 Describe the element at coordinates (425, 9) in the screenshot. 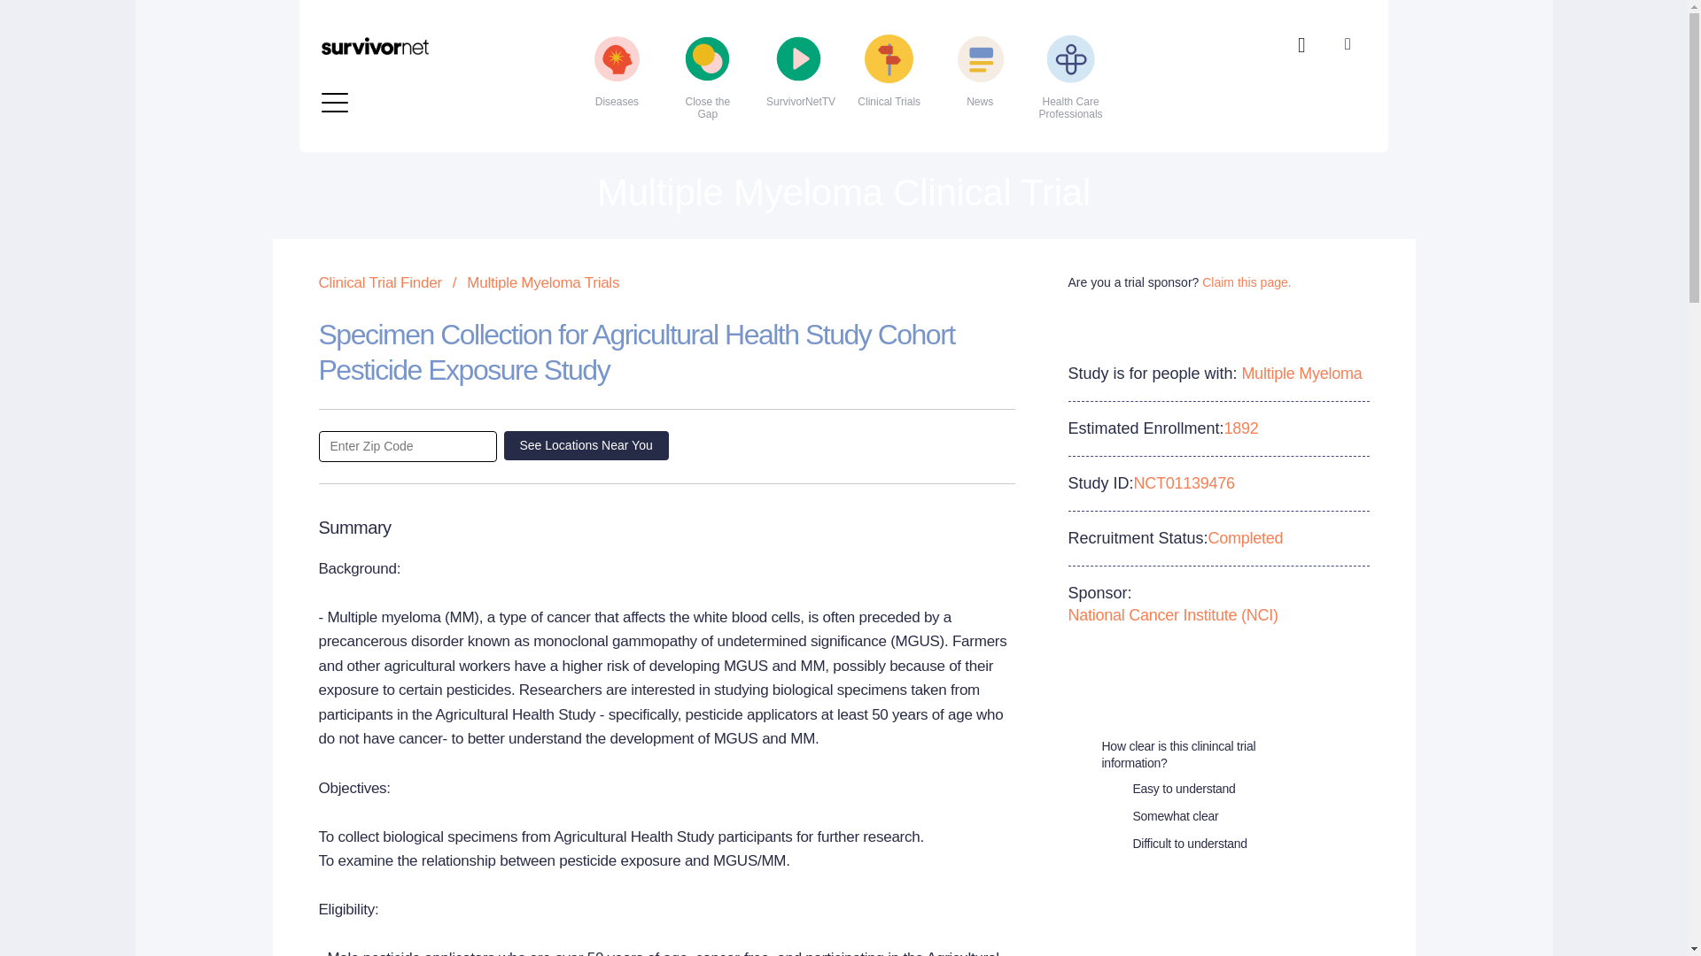

I see `Esophageal Cancer` at that location.